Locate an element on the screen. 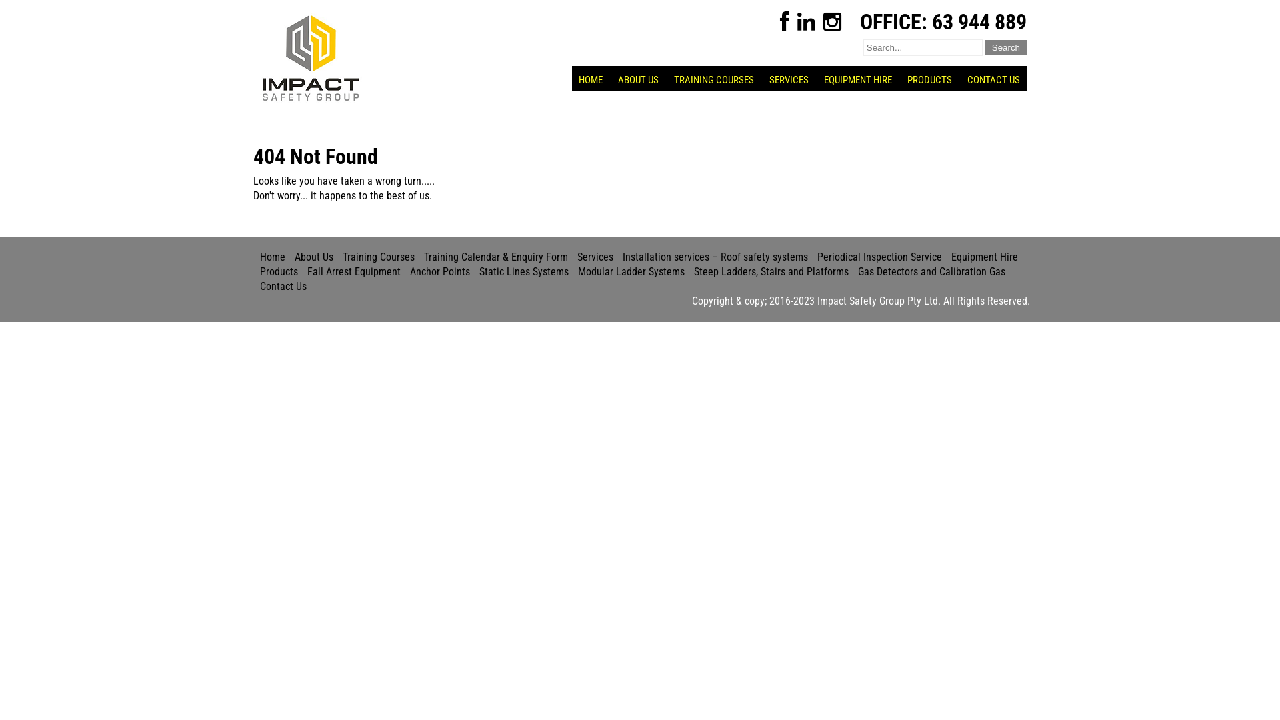 The width and height of the screenshot is (1280, 720). SERVICES is located at coordinates (789, 80).